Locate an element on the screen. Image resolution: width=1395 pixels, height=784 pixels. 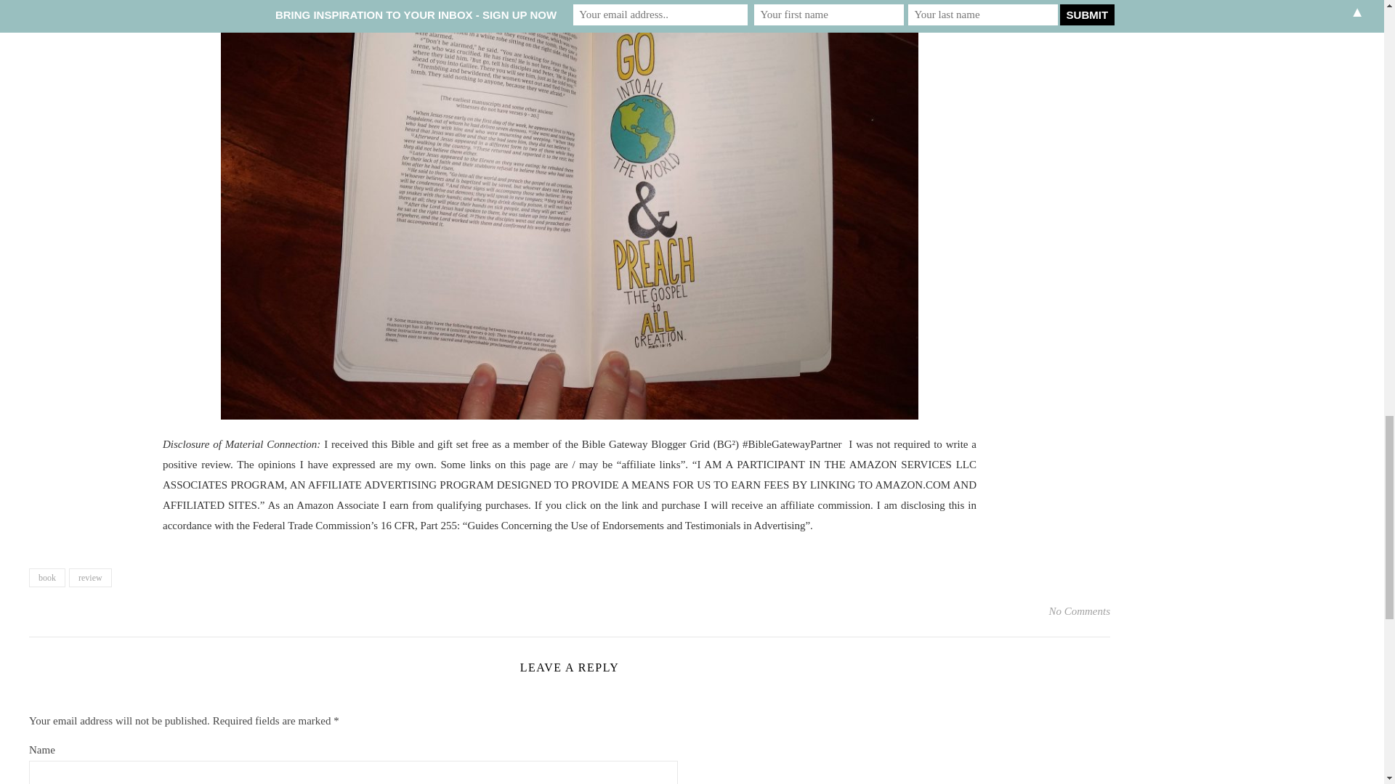
book is located at coordinates (47, 578).